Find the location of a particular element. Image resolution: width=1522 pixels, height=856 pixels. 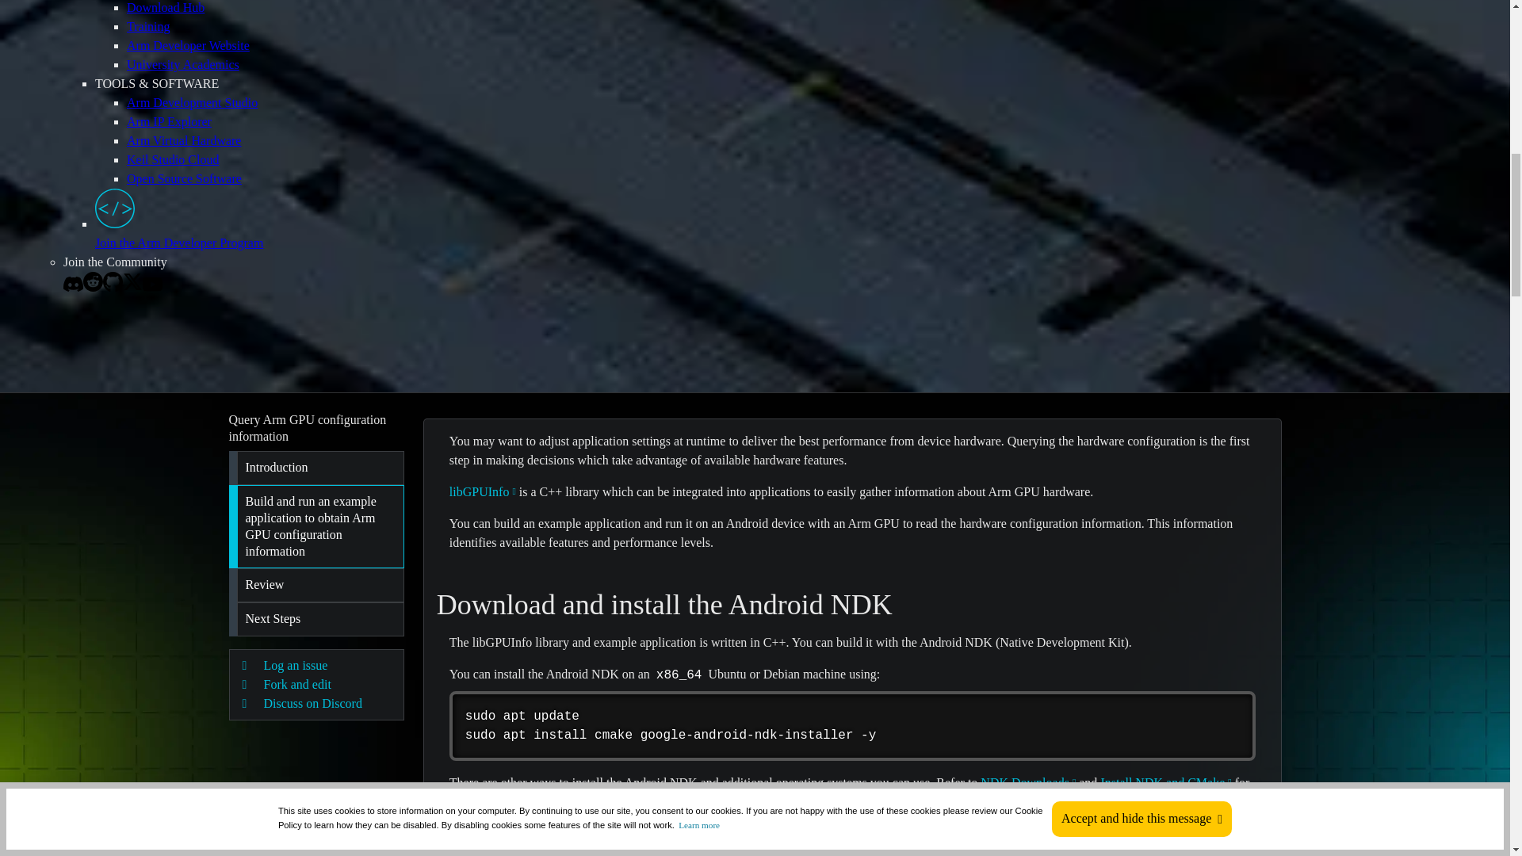

Introduction is located at coordinates (315, 468).